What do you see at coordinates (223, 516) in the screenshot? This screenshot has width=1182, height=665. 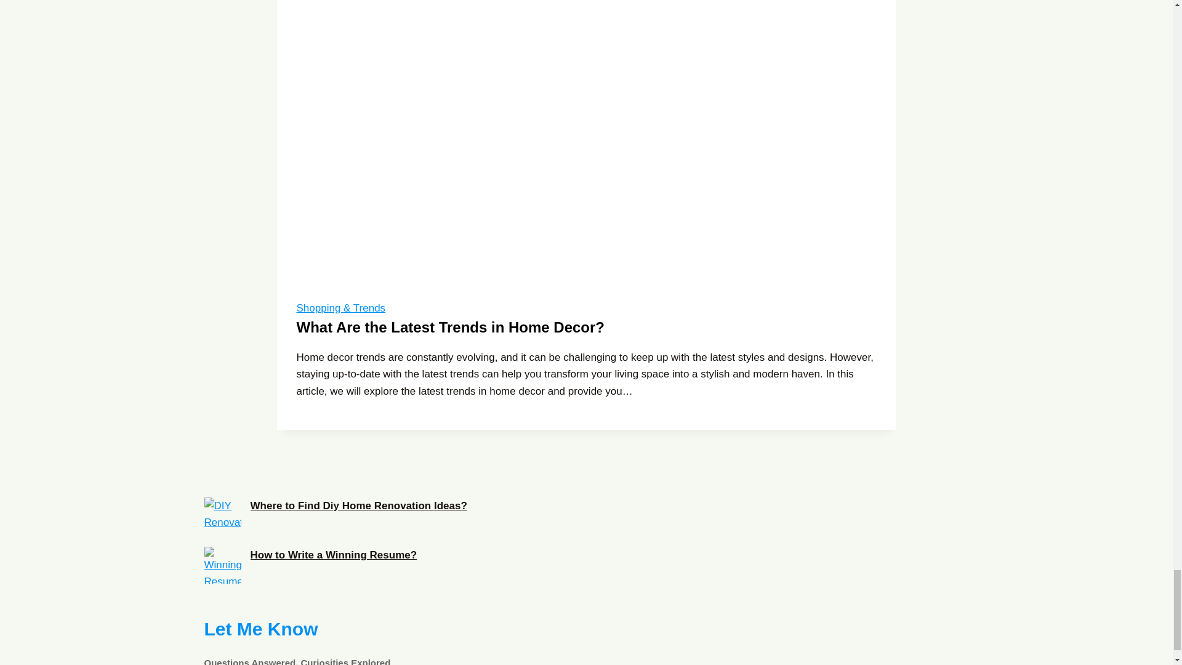 I see `Where to Find Diy Home Renovation Ideas?` at bounding box center [223, 516].